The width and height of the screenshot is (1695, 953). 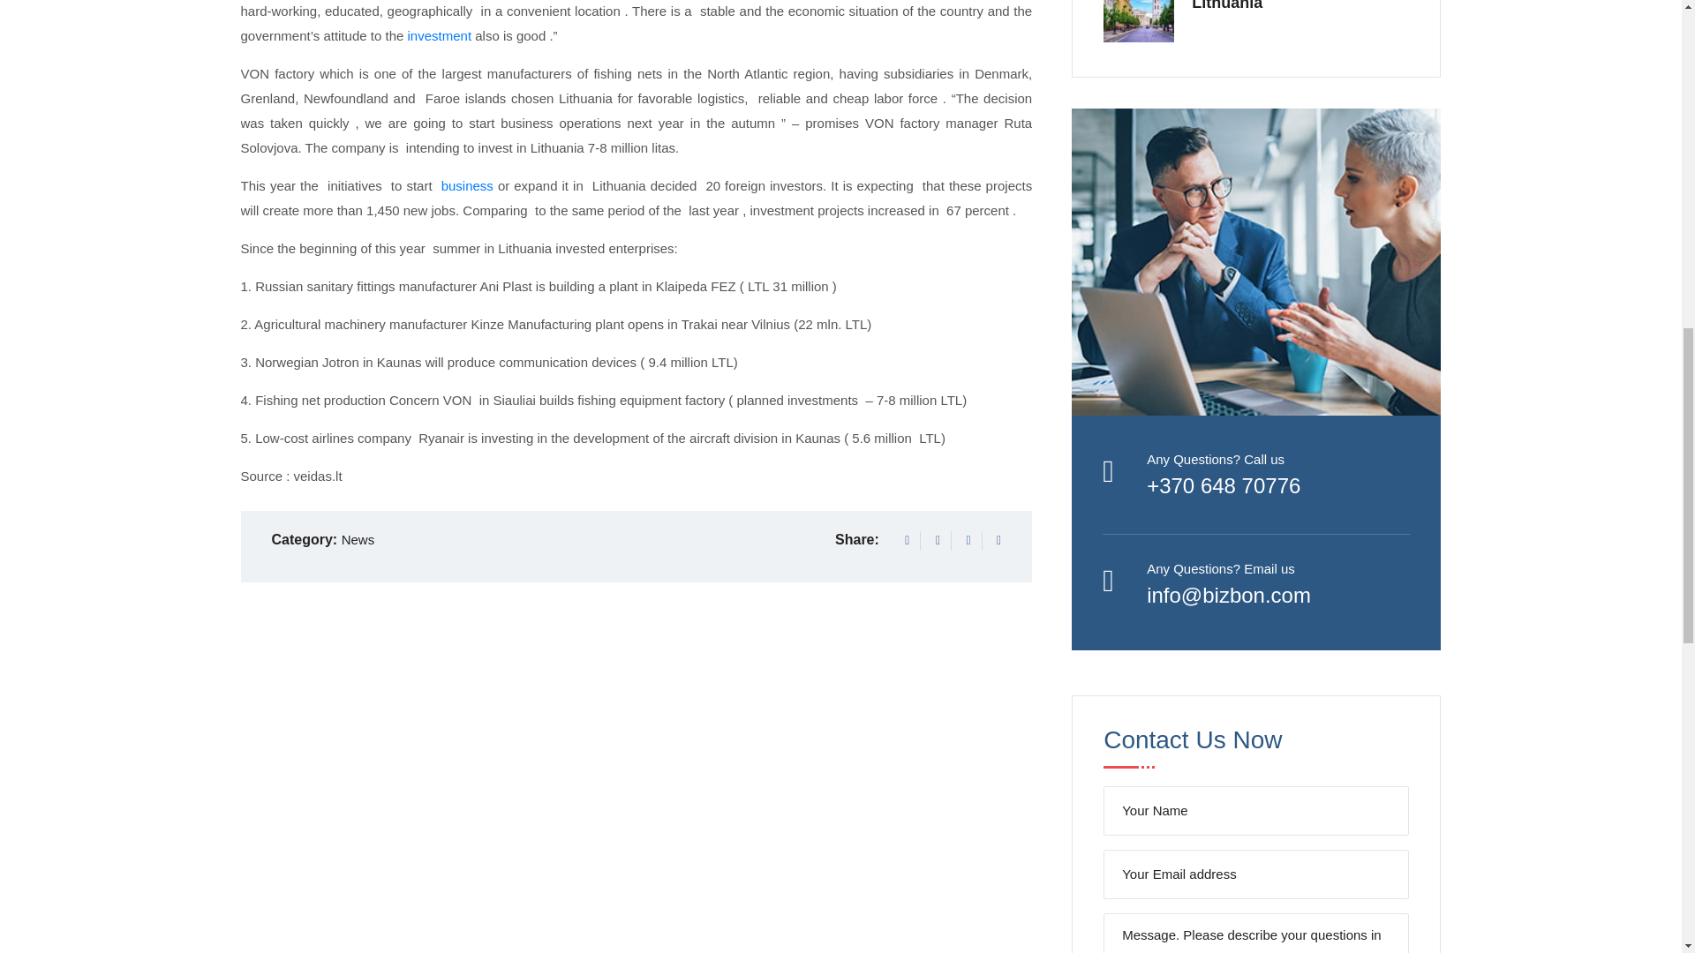 What do you see at coordinates (466, 185) in the screenshot?
I see `business` at bounding box center [466, 185].